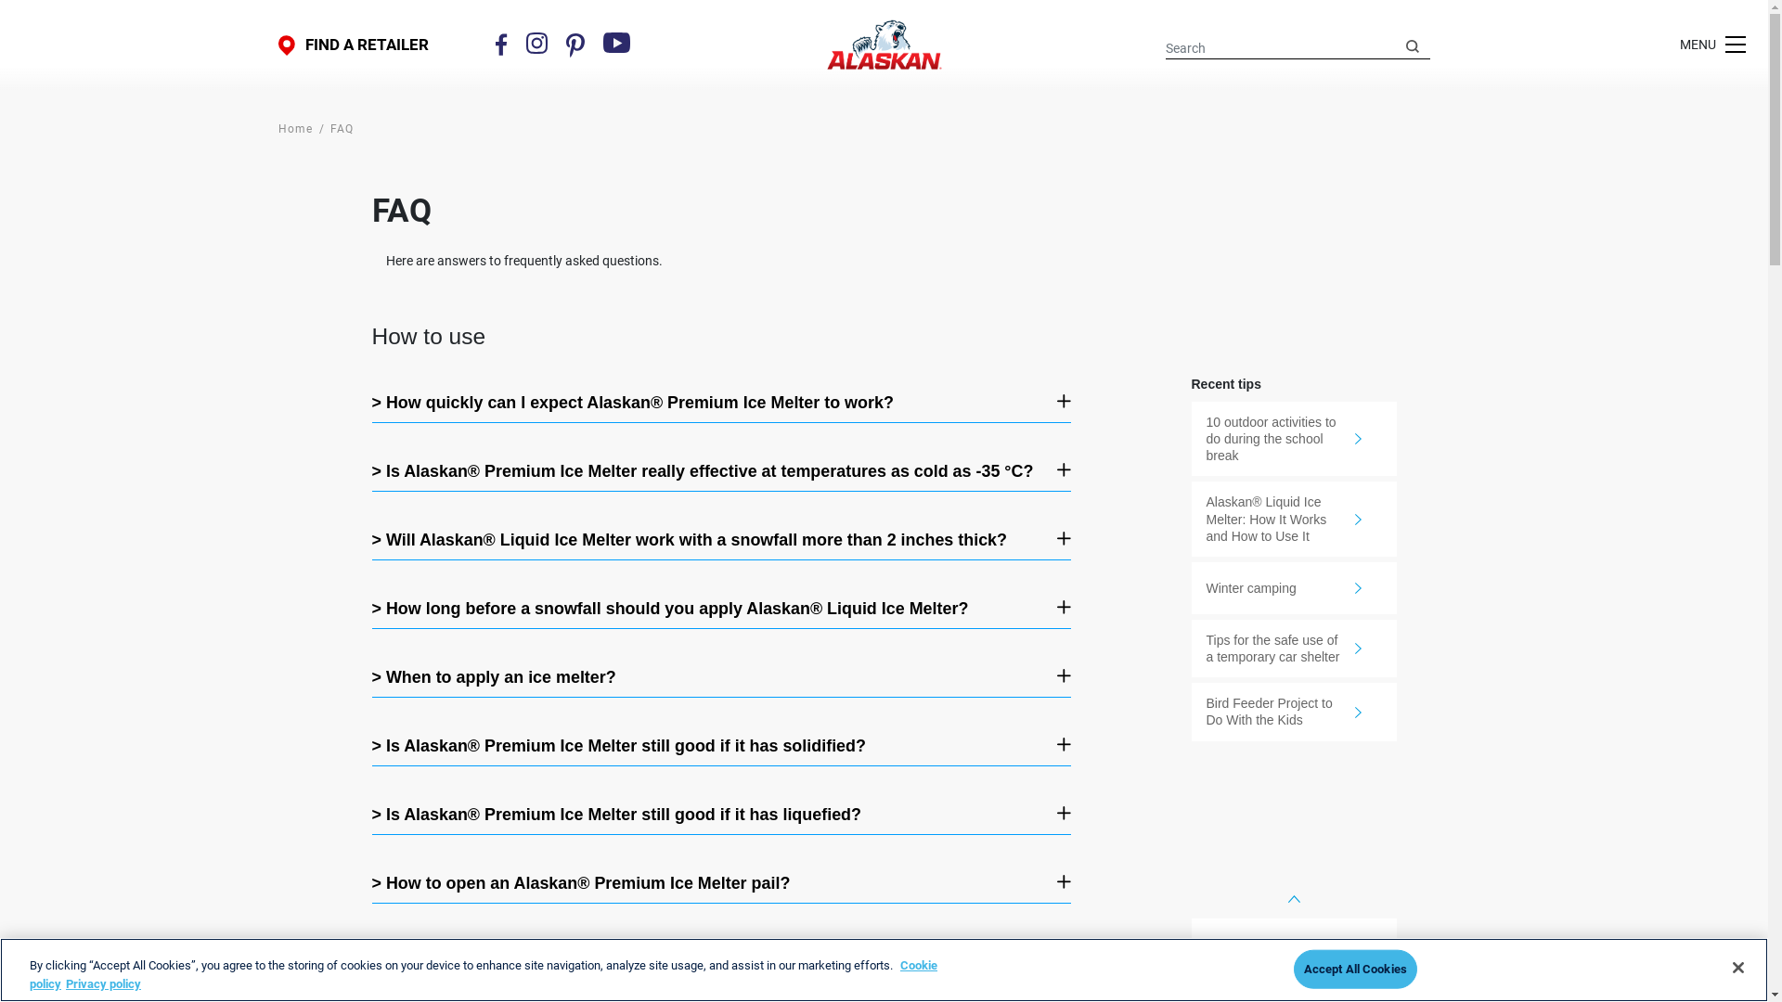 This screenshot has height=1002, width=1782. Describe the element at coordinates (617, 43) in the screenshot. I see `Youtube` at that location.